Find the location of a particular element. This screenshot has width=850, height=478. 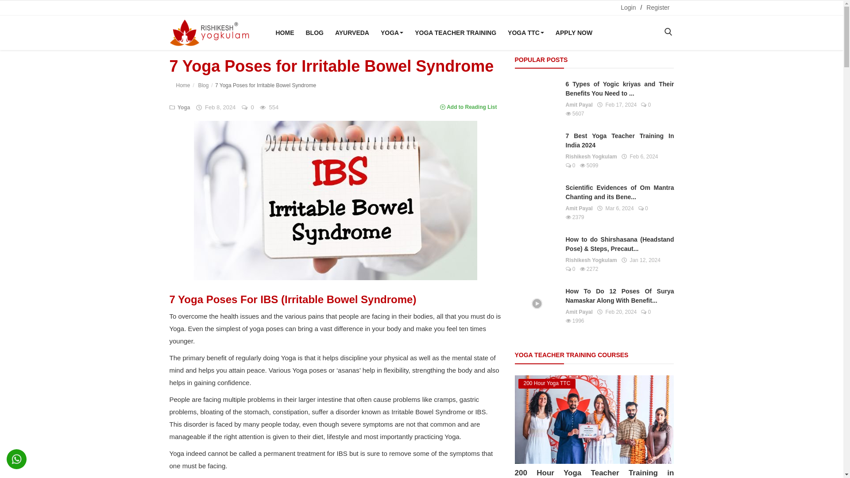

Rishikesh Yogkulam is located at coordinates (202, 85).